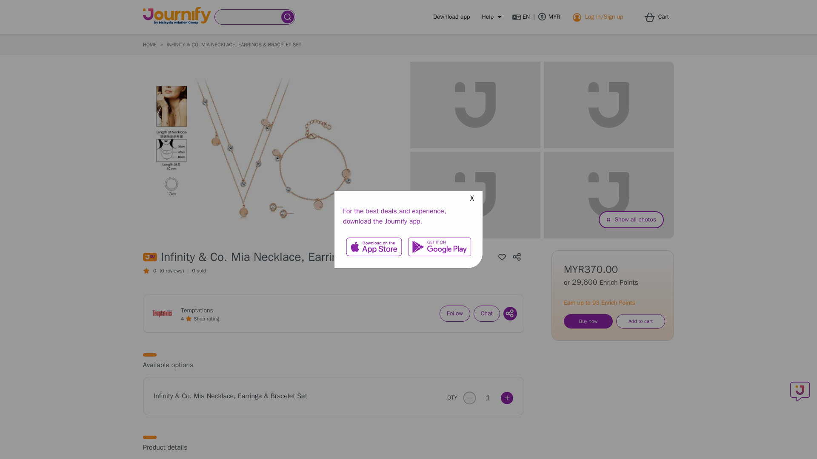  I want to click on Add to cart, so click(640, 321).